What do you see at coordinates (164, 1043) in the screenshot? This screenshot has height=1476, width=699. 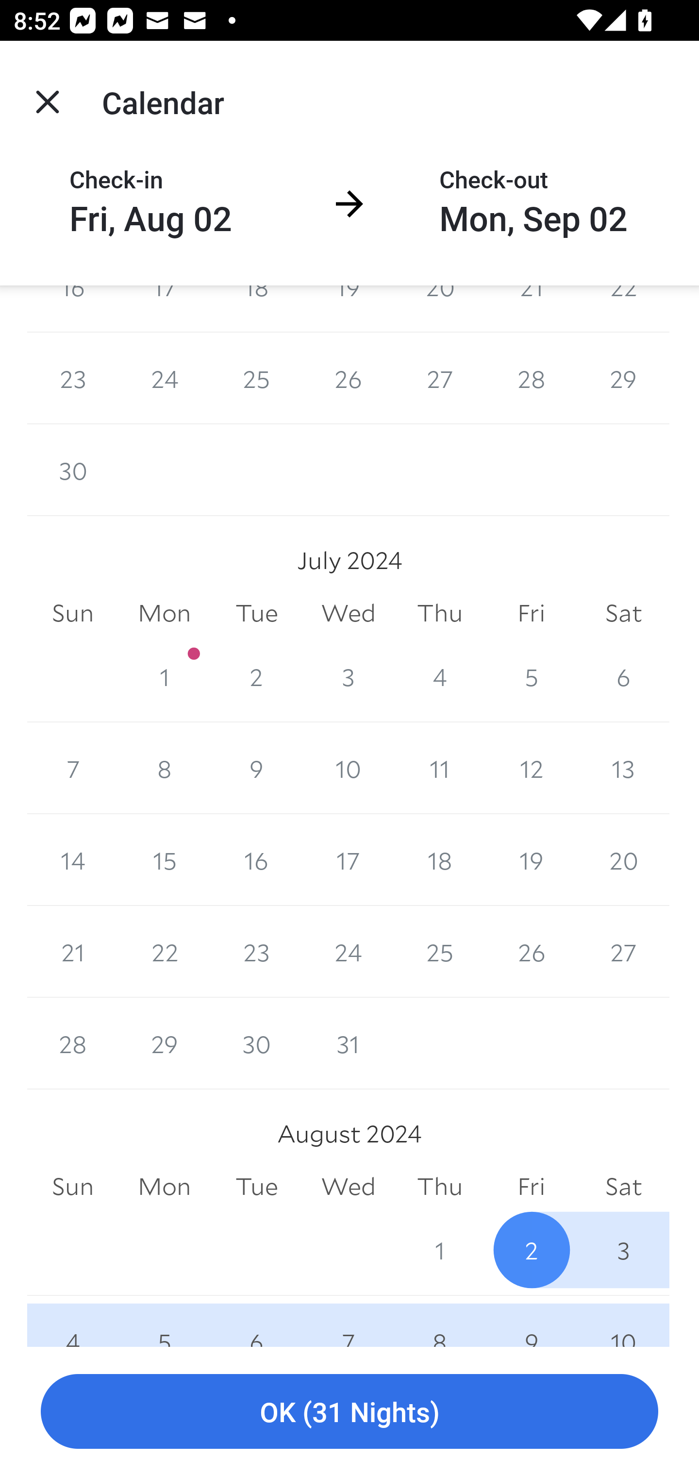 I see `29 29 July 2024` at bounding box center [164, 1043].